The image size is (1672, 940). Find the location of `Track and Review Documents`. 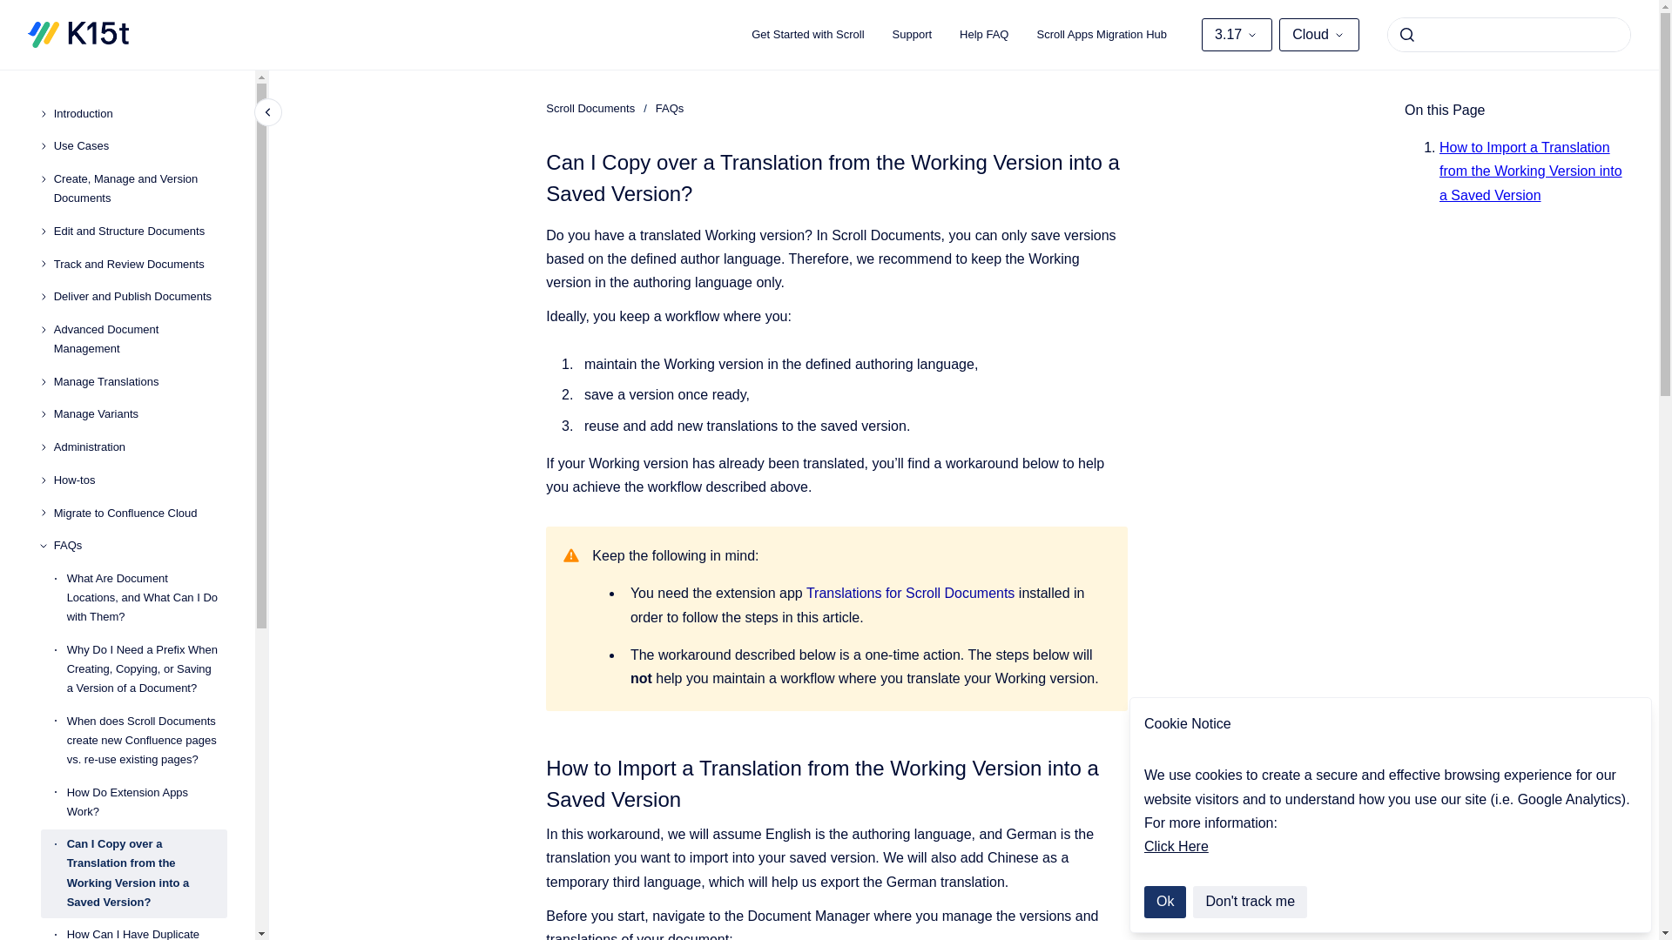

Track and Review Documents is located at coordinates (140, 265).